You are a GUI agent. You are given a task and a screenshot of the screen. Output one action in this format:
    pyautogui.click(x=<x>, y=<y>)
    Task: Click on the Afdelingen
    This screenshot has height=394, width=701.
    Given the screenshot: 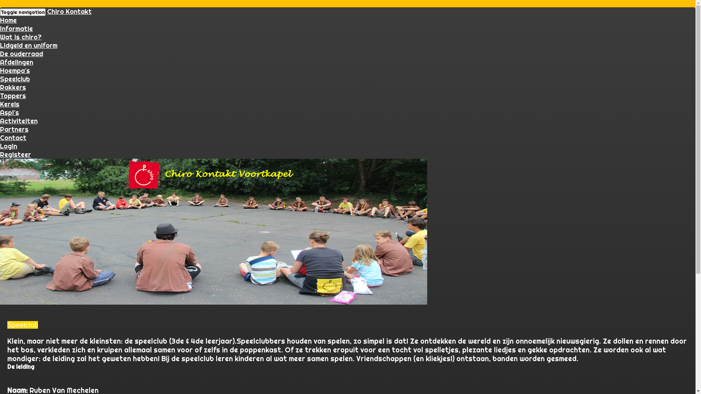 What is the action you would take?
    pyautogui.click(x=17, y=62)
    